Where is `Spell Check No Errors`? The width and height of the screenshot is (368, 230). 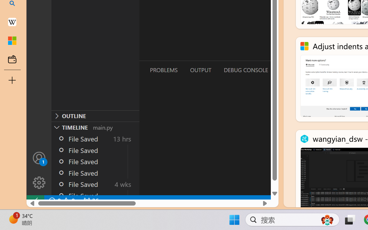
Spell Check No Errors is located at coordinates (28, 214).